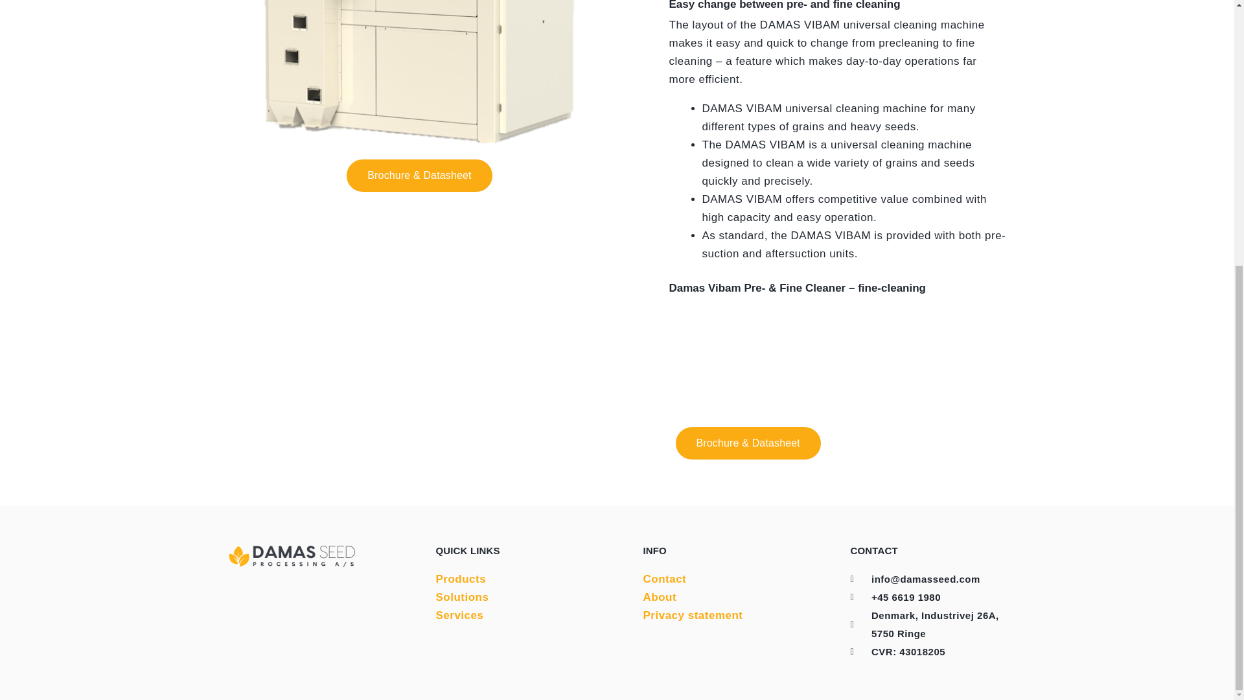 This screenshot has height=700, width=1244. Describe the element at coordinates (733, 603) in the screenshot. I see `Services` at that location.